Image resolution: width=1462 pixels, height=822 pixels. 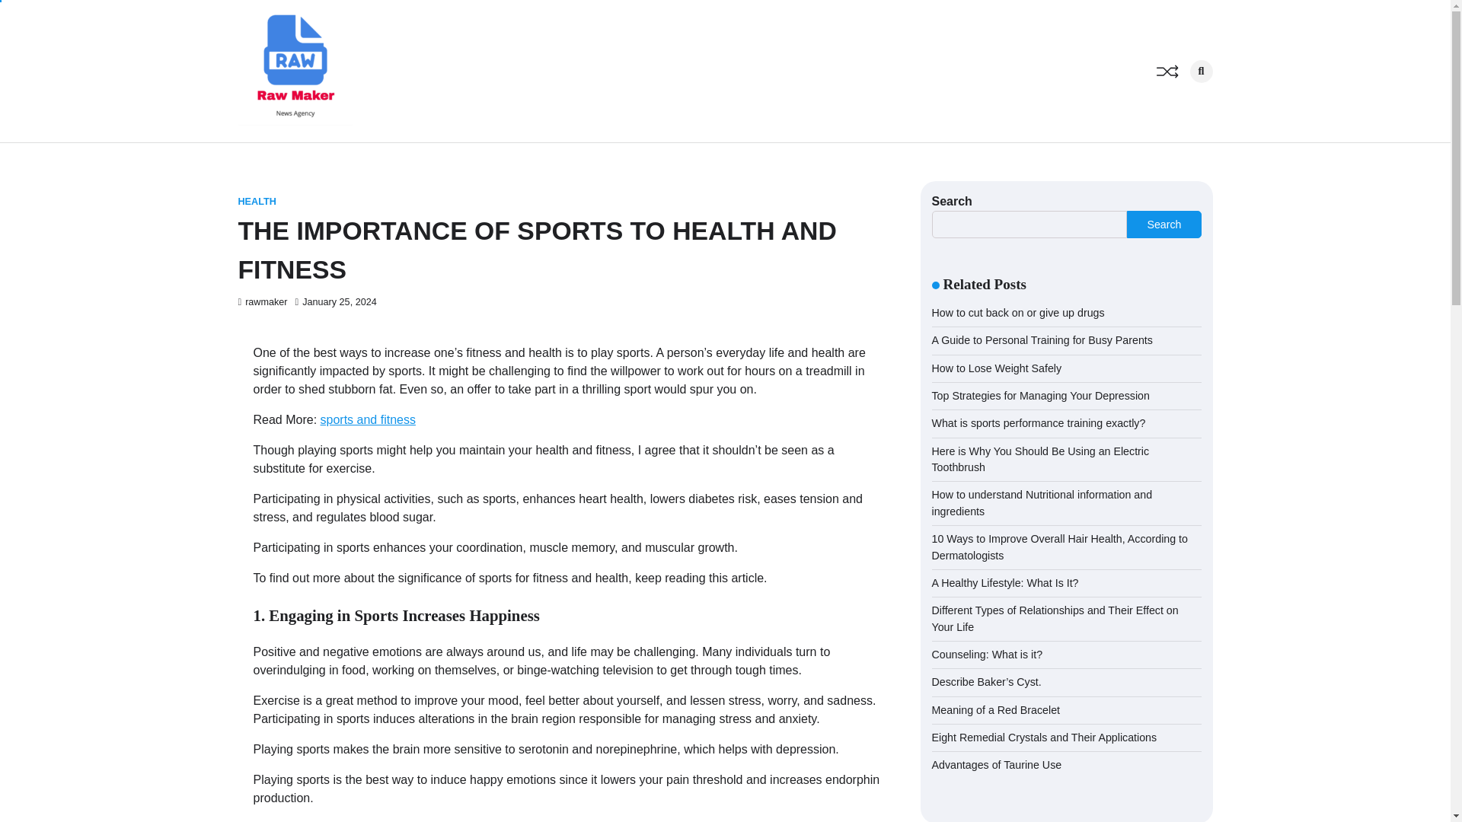 I want to click on Eight Remedial Crystals and Their Applications, so click(x=1045, y=738).